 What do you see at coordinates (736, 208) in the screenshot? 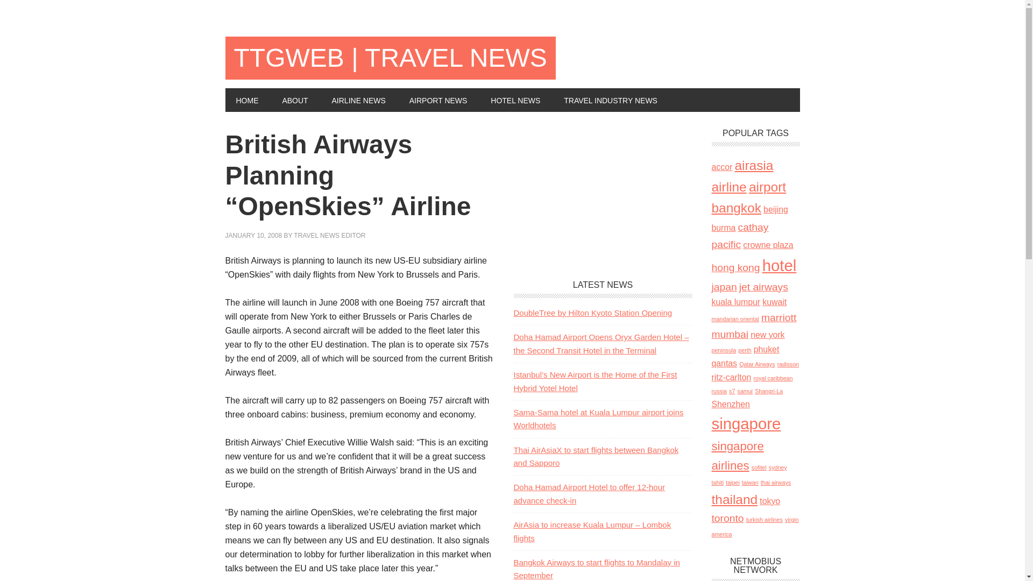
I see `bangkok` at bounding box center [736, 208].